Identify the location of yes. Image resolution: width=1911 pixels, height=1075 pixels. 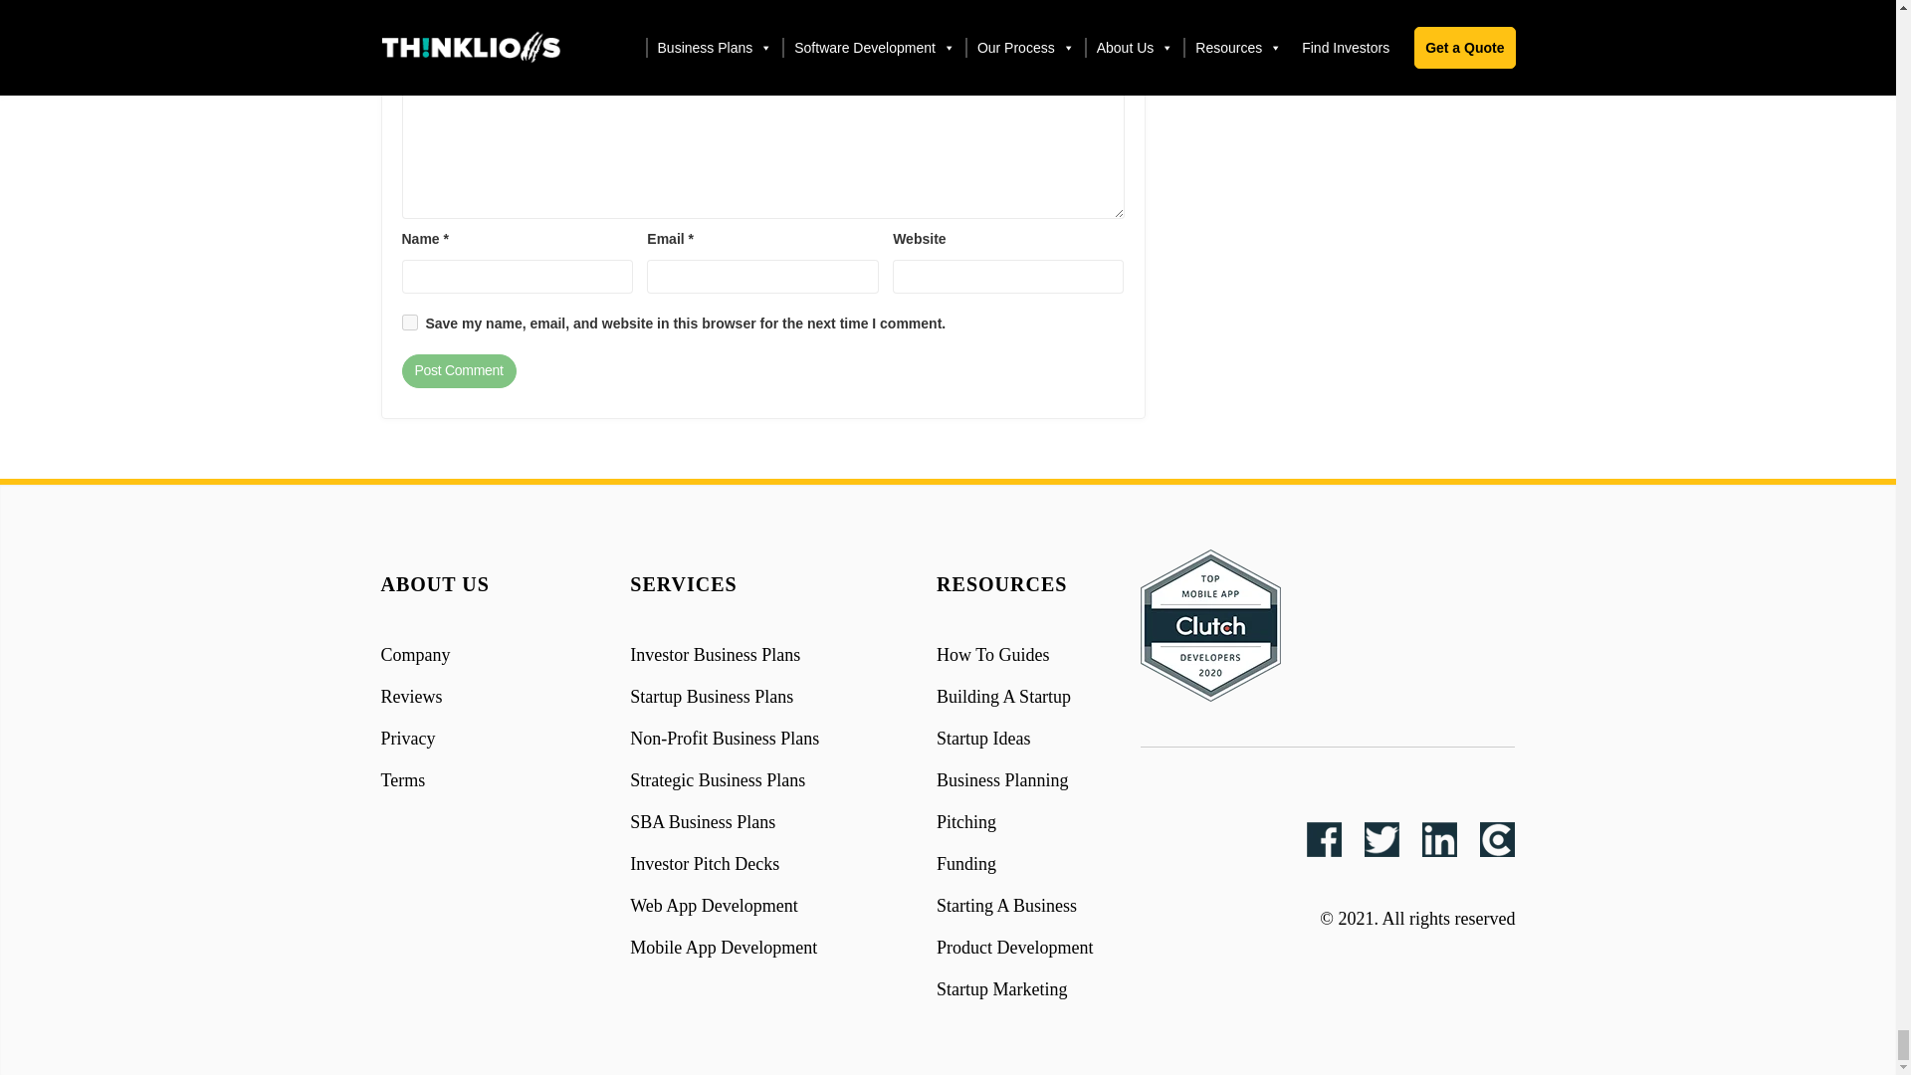
(410, 322).